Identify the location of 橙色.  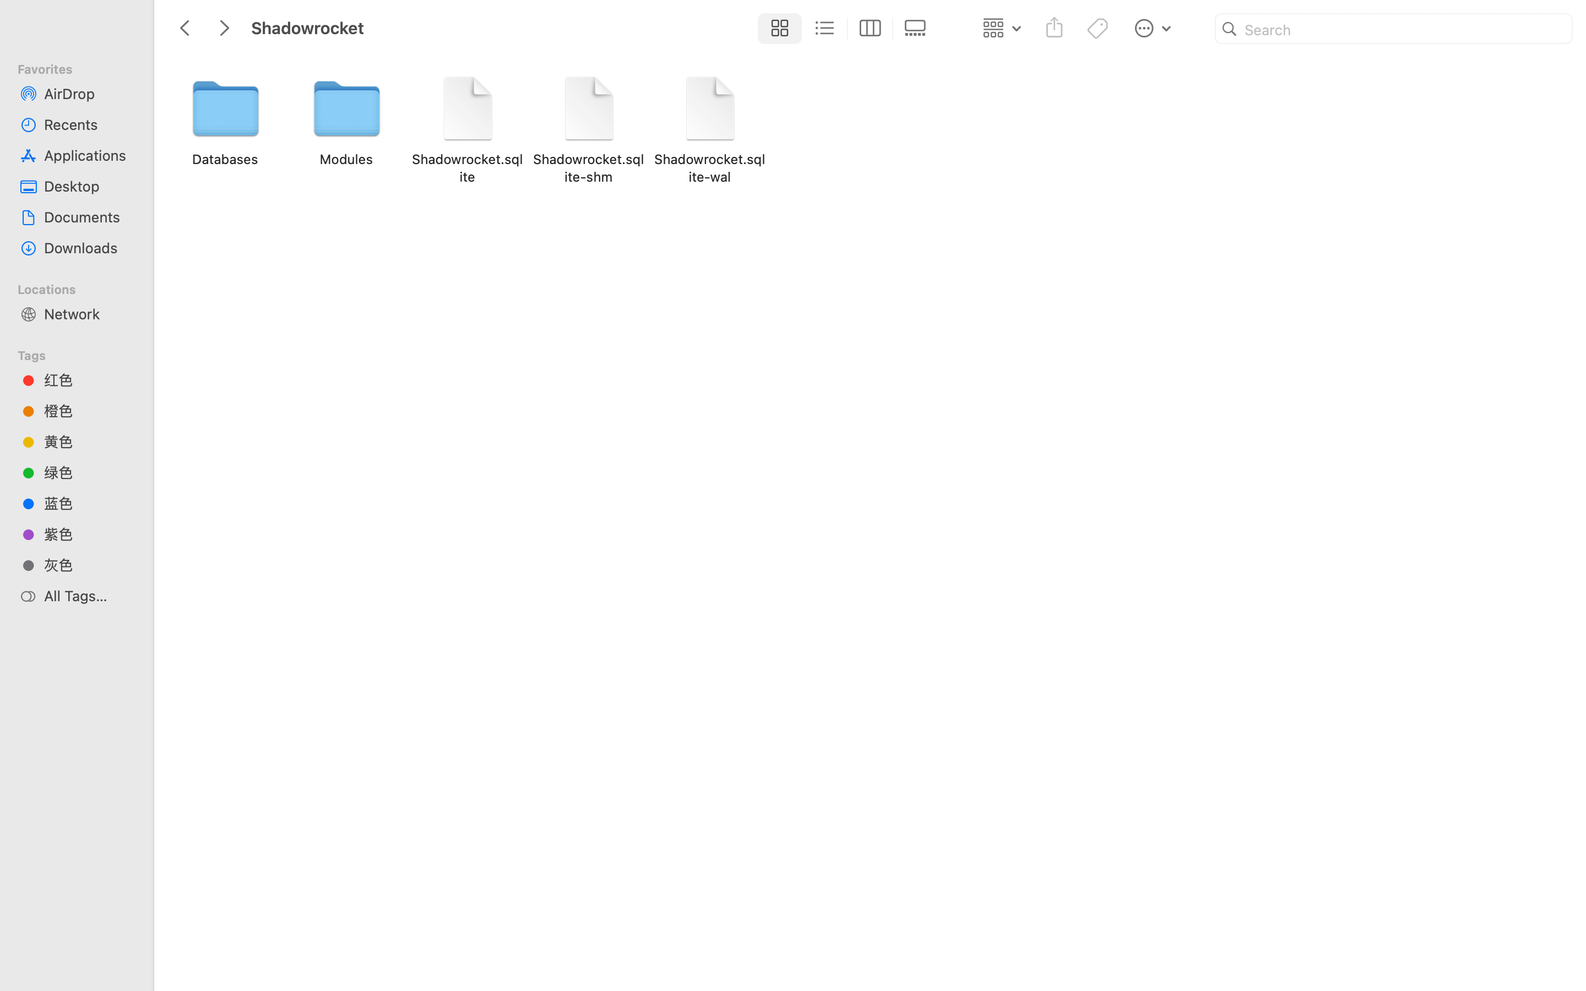
(89, 411).